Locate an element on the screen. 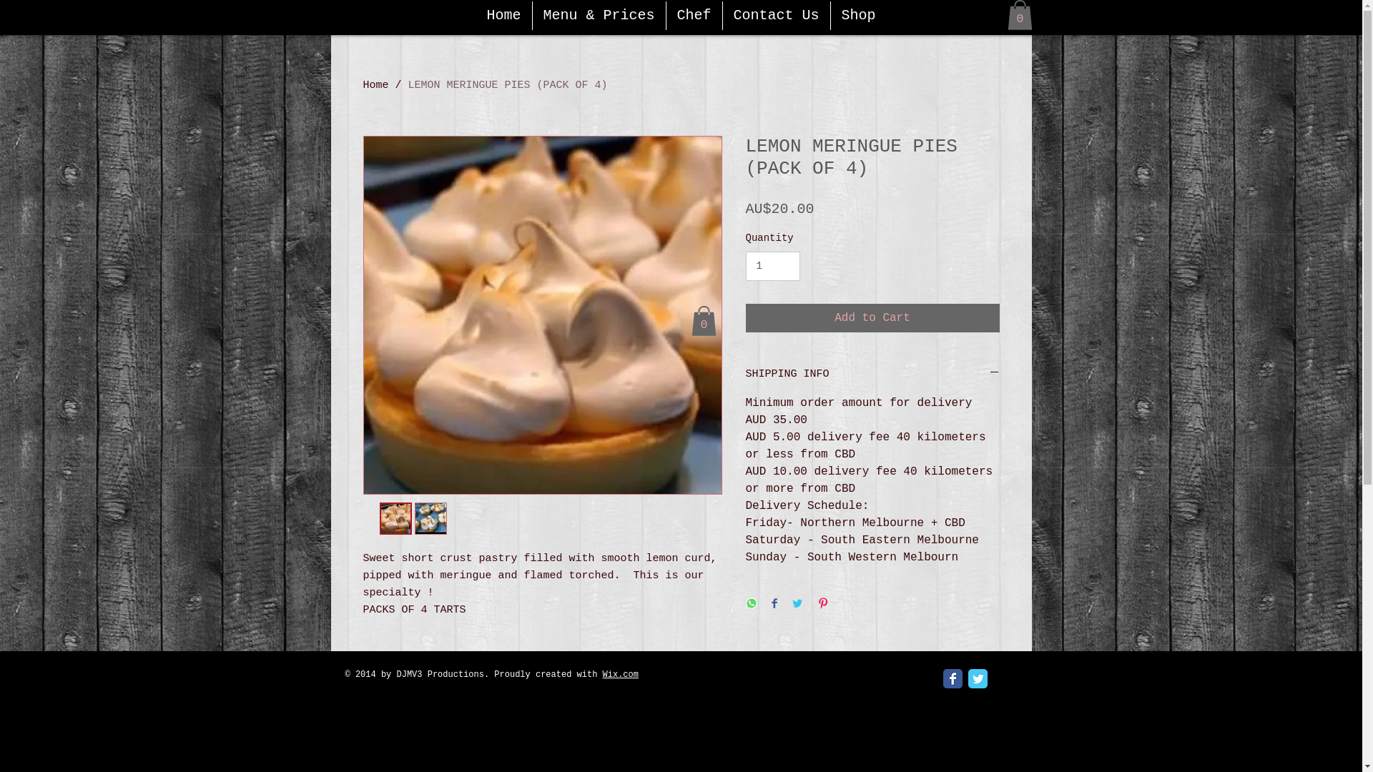  0 is located at coordinates (704, 321).